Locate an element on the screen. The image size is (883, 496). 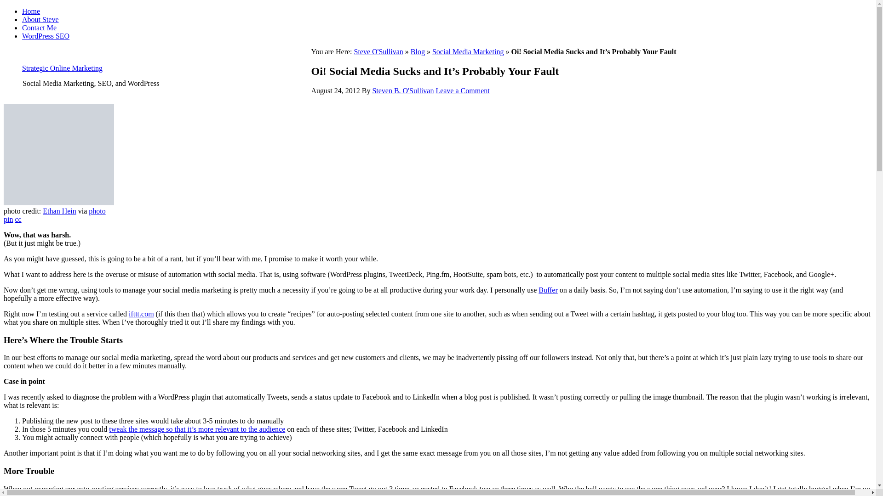
Social Media Web is located at coordinates (58, 154).